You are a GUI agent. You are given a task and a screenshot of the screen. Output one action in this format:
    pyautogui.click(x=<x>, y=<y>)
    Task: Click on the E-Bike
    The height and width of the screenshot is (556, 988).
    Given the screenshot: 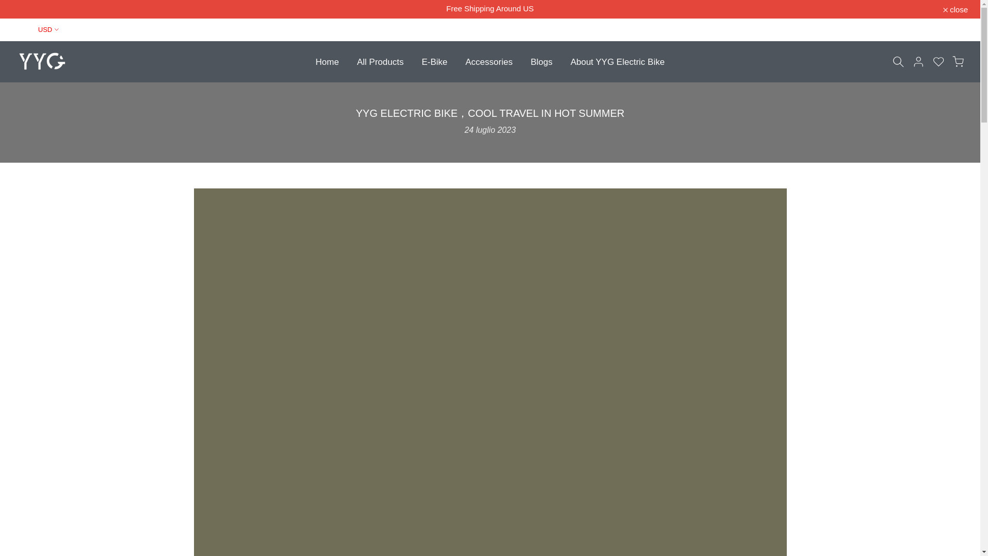 What is the action you would take?
    pyautogui.click(x=434, y=61)
    